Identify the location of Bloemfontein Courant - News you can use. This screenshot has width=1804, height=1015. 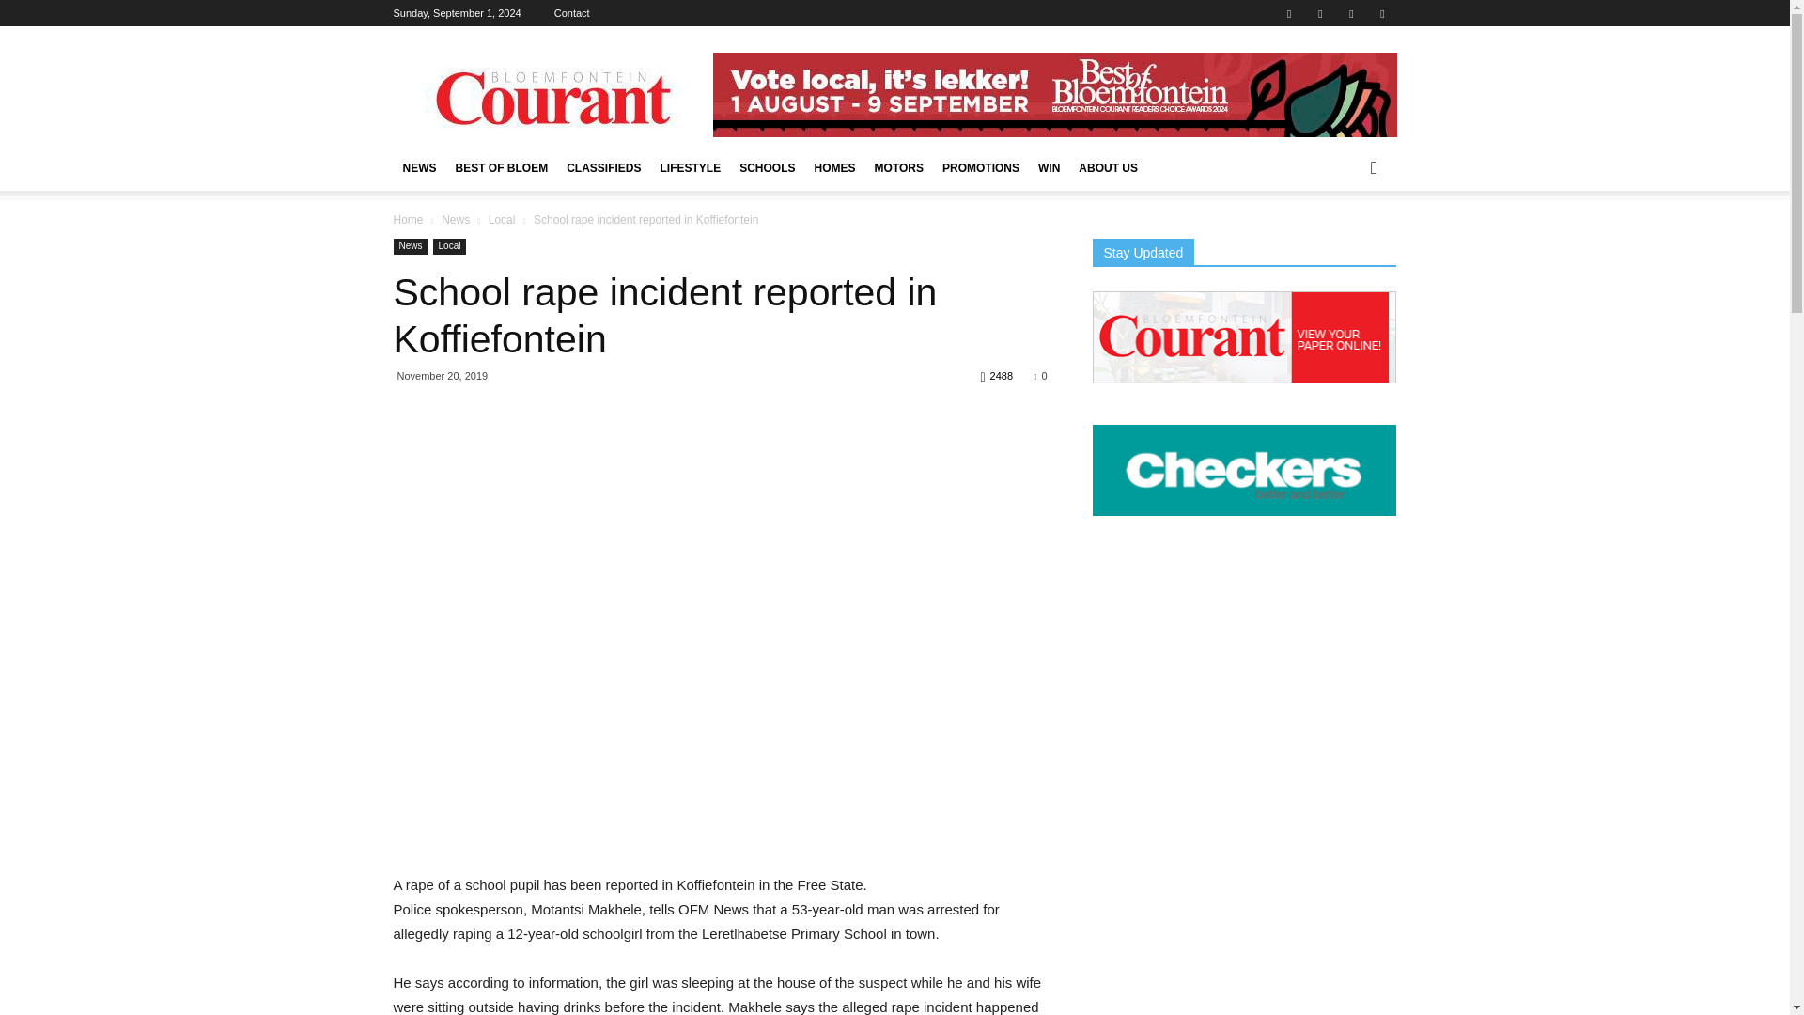
(552, 94).